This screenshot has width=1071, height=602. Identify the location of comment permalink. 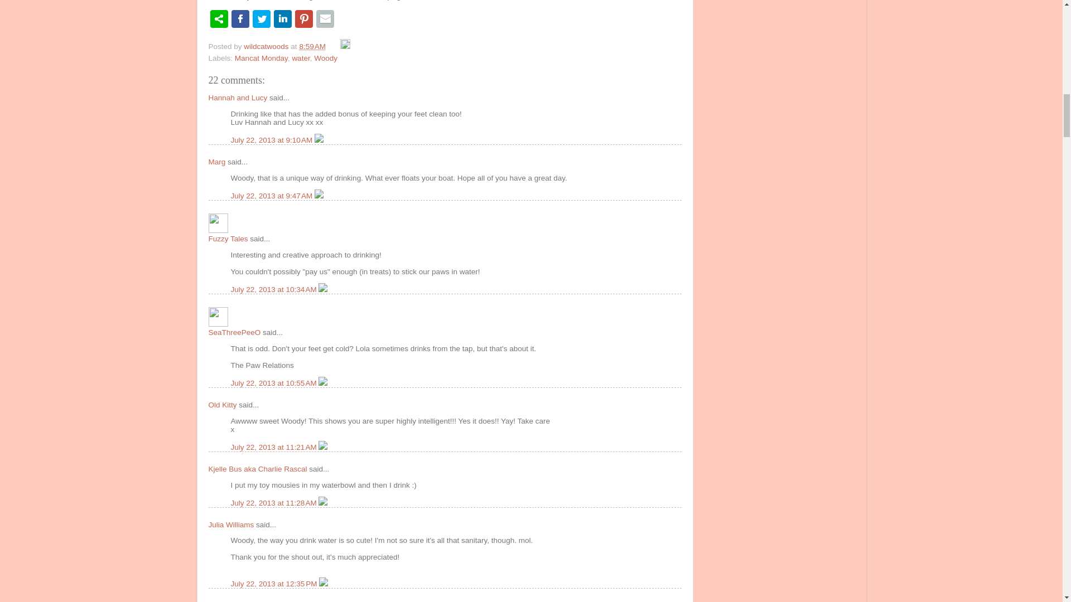
(273, 140).